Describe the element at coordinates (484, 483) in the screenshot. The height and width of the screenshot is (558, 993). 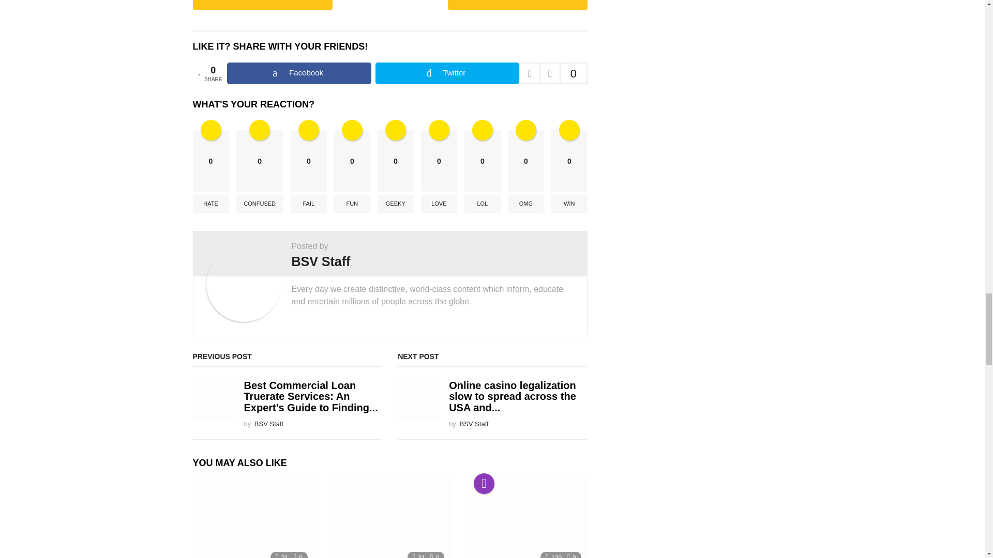
I see `Trending` at that location.